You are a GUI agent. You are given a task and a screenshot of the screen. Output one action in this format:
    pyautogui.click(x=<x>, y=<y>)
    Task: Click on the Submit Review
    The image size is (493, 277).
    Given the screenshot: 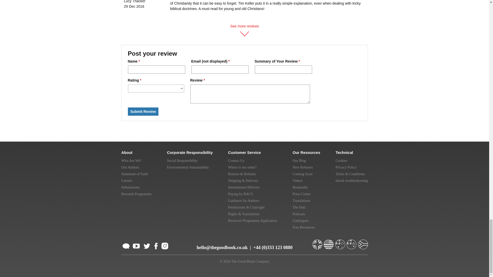 What is the action you would take?
    pyautogui.click(x=143, y=112)
    